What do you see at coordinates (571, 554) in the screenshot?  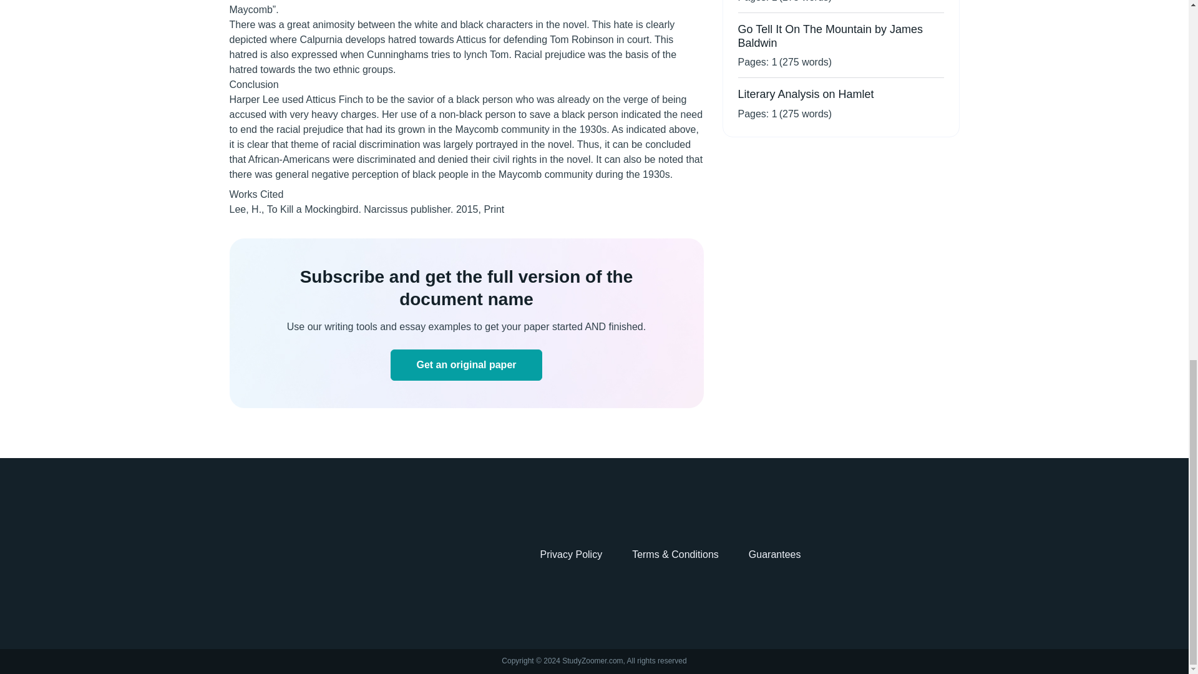 I see `Privacy Policy` at bounding box center [571, 554].